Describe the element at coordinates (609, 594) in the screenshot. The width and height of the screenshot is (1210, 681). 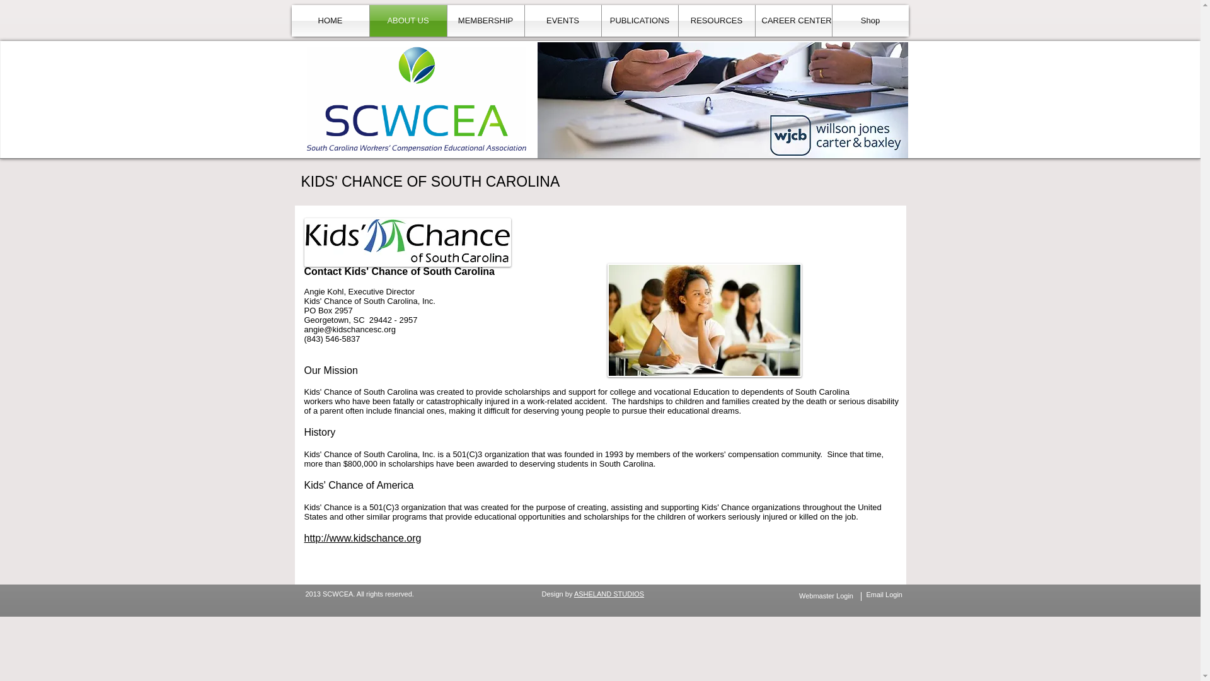
I see `ASHELAND STUDIOS` at that location.